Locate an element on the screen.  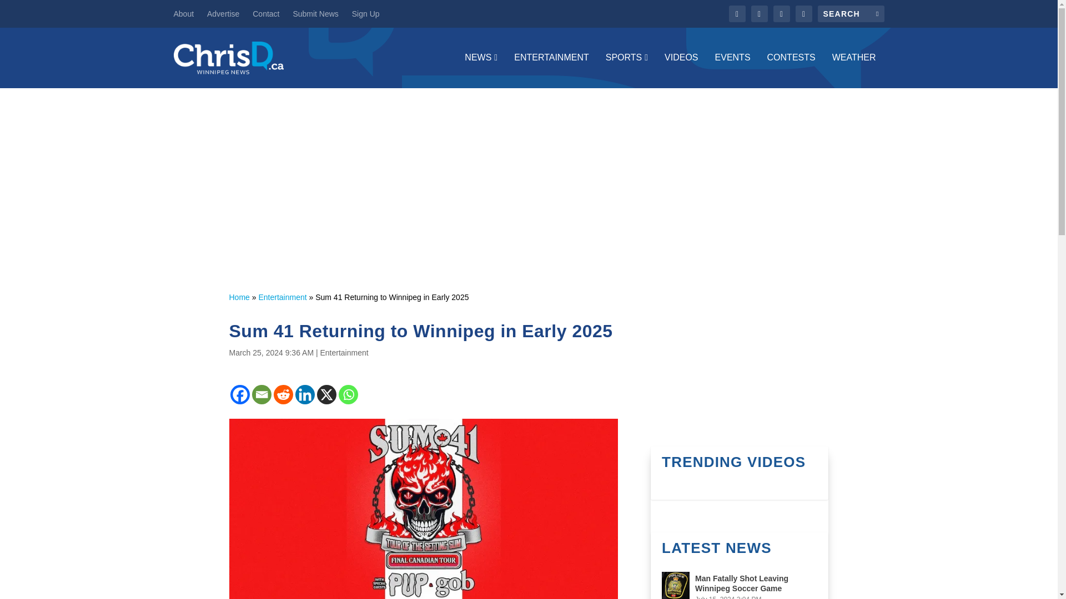
SPORTS is located at coordinates (626, 70).